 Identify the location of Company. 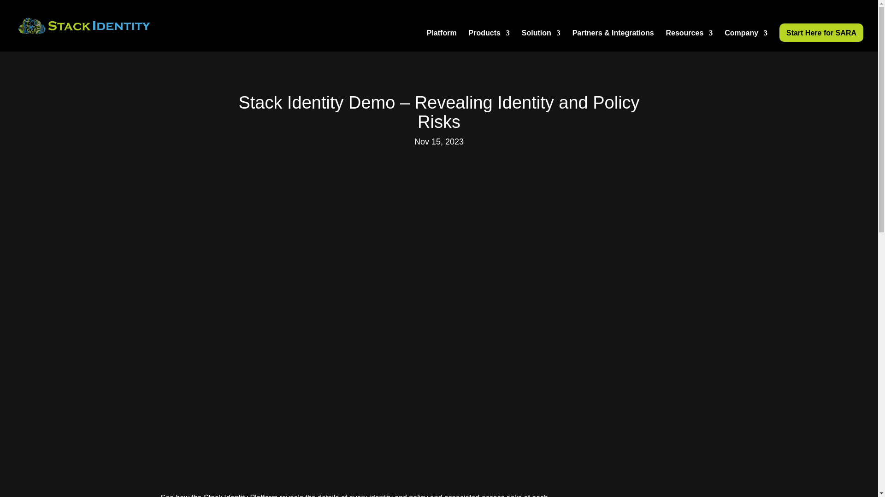
(746, 40).